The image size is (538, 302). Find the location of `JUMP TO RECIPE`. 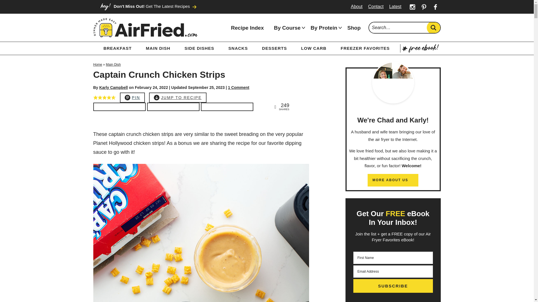

JUMP TO RECIPE is located at coordinates (178, 98).